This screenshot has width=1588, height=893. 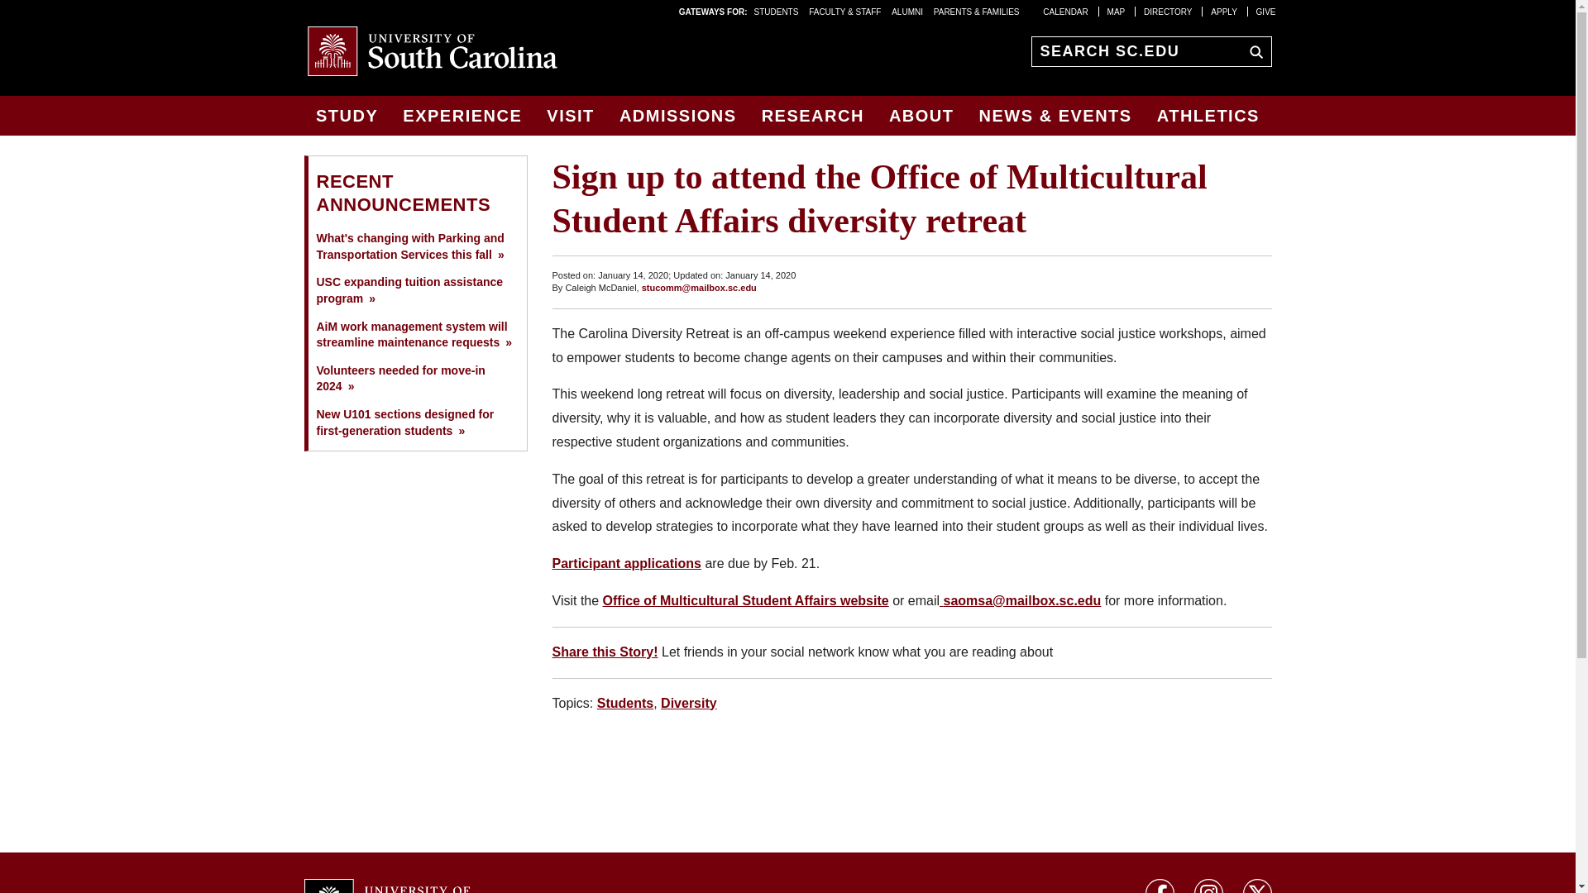 What do you see at coordinates (1168, 11) in the screenshot?
I see `DIRECTORY` at bounding box center [1168, 11].